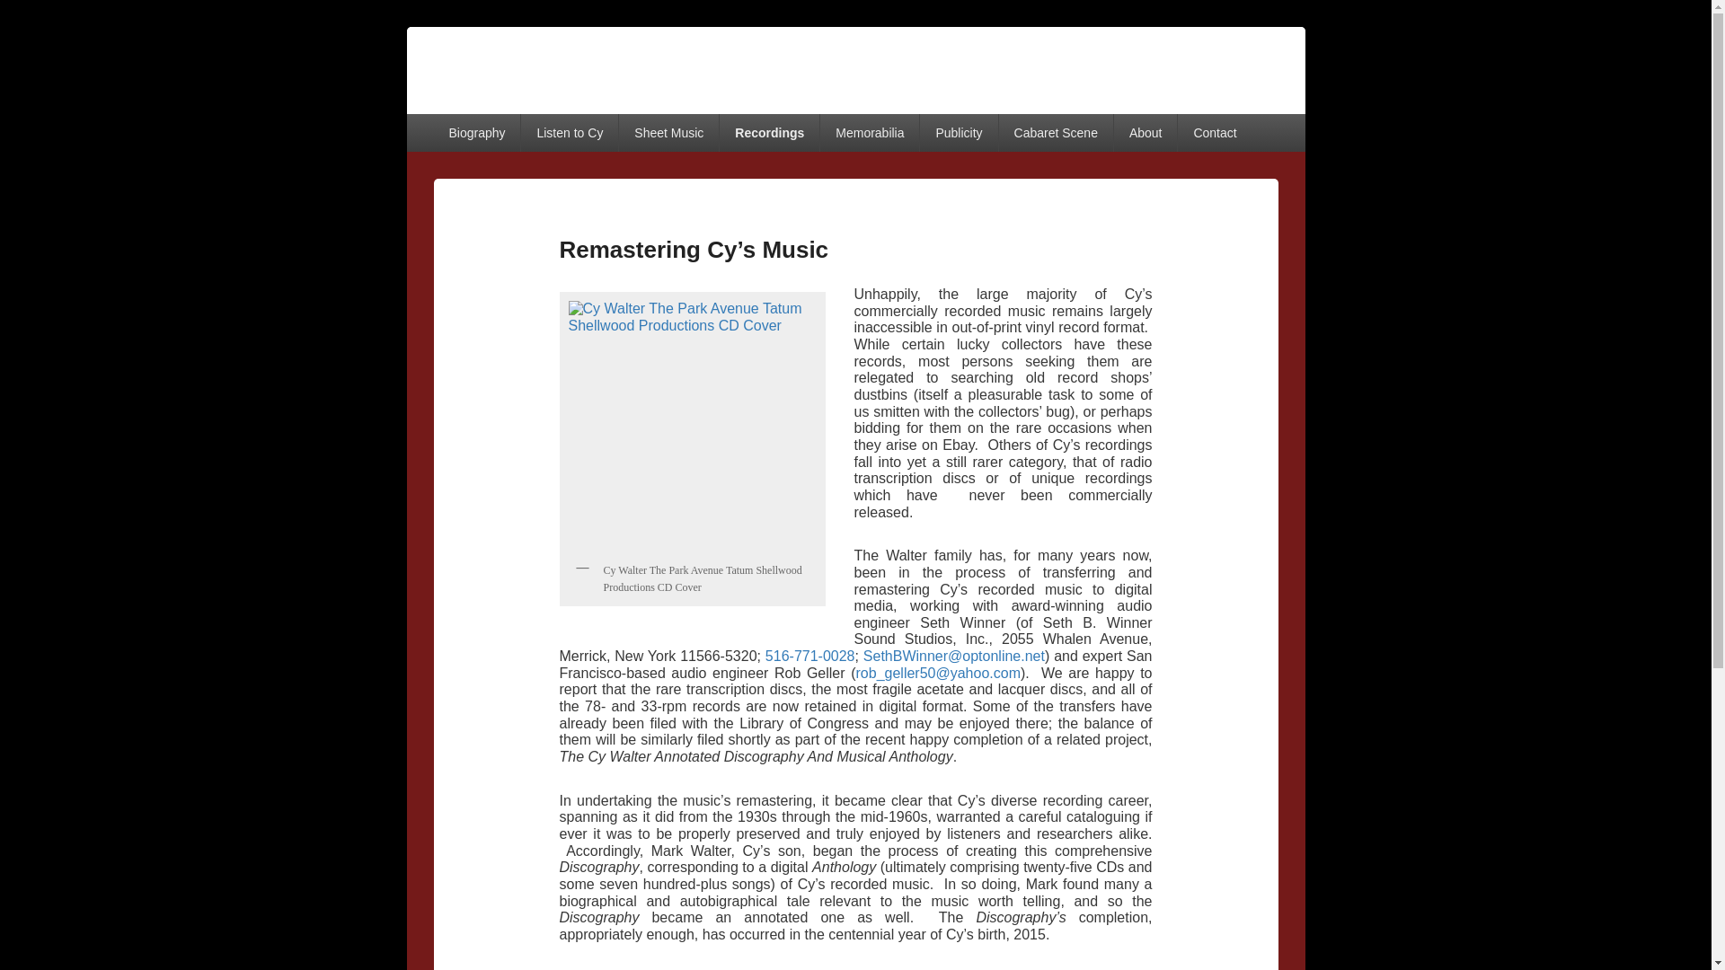  Describe the element at coordinates (870, 133) in the screenshot. I see `Memorabilia` at that location.